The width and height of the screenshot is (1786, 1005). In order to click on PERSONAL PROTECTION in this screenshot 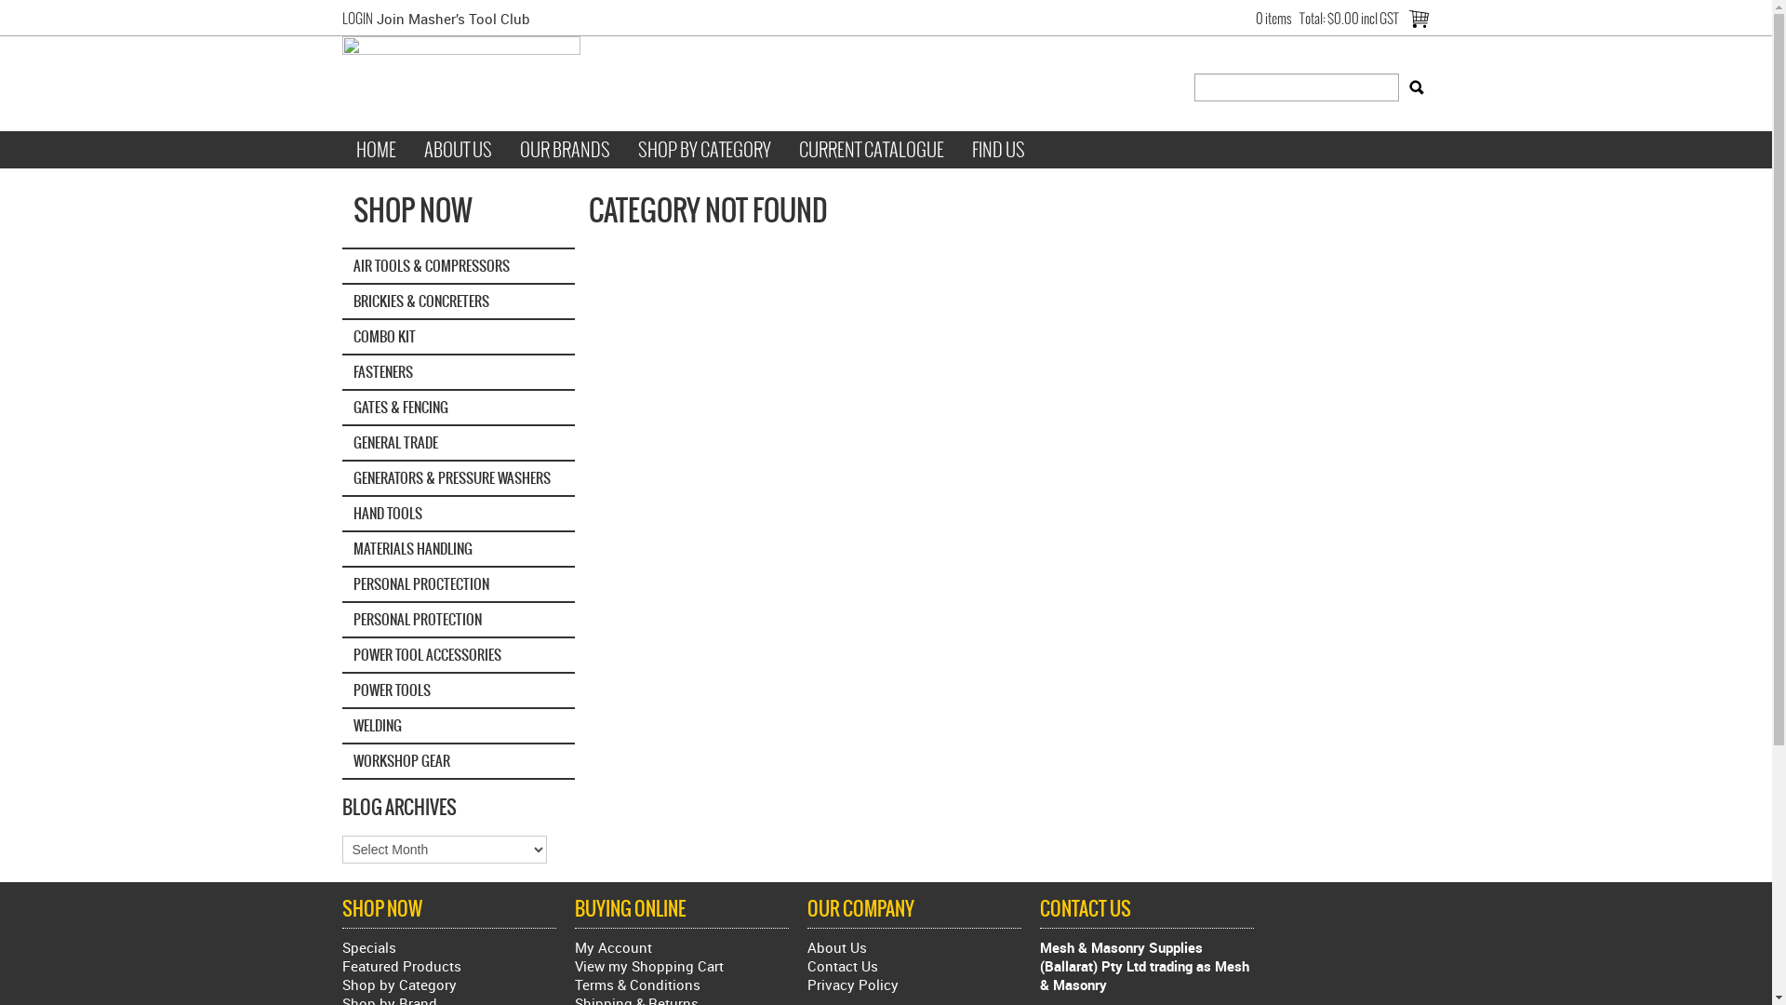, I will do `click(459, 621)`.